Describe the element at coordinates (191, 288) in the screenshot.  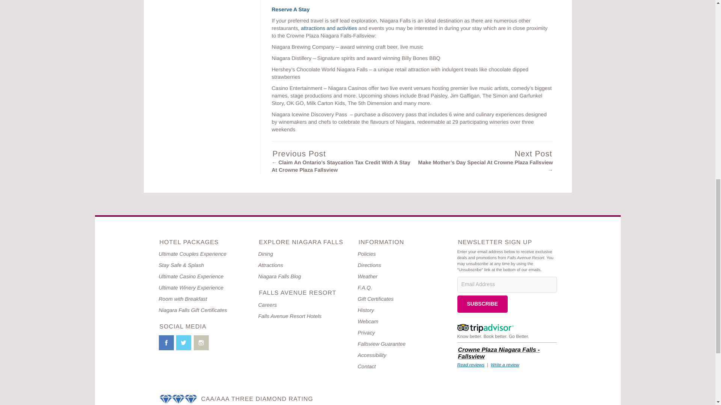
I see `Ultimate Winery Experience` at that location.